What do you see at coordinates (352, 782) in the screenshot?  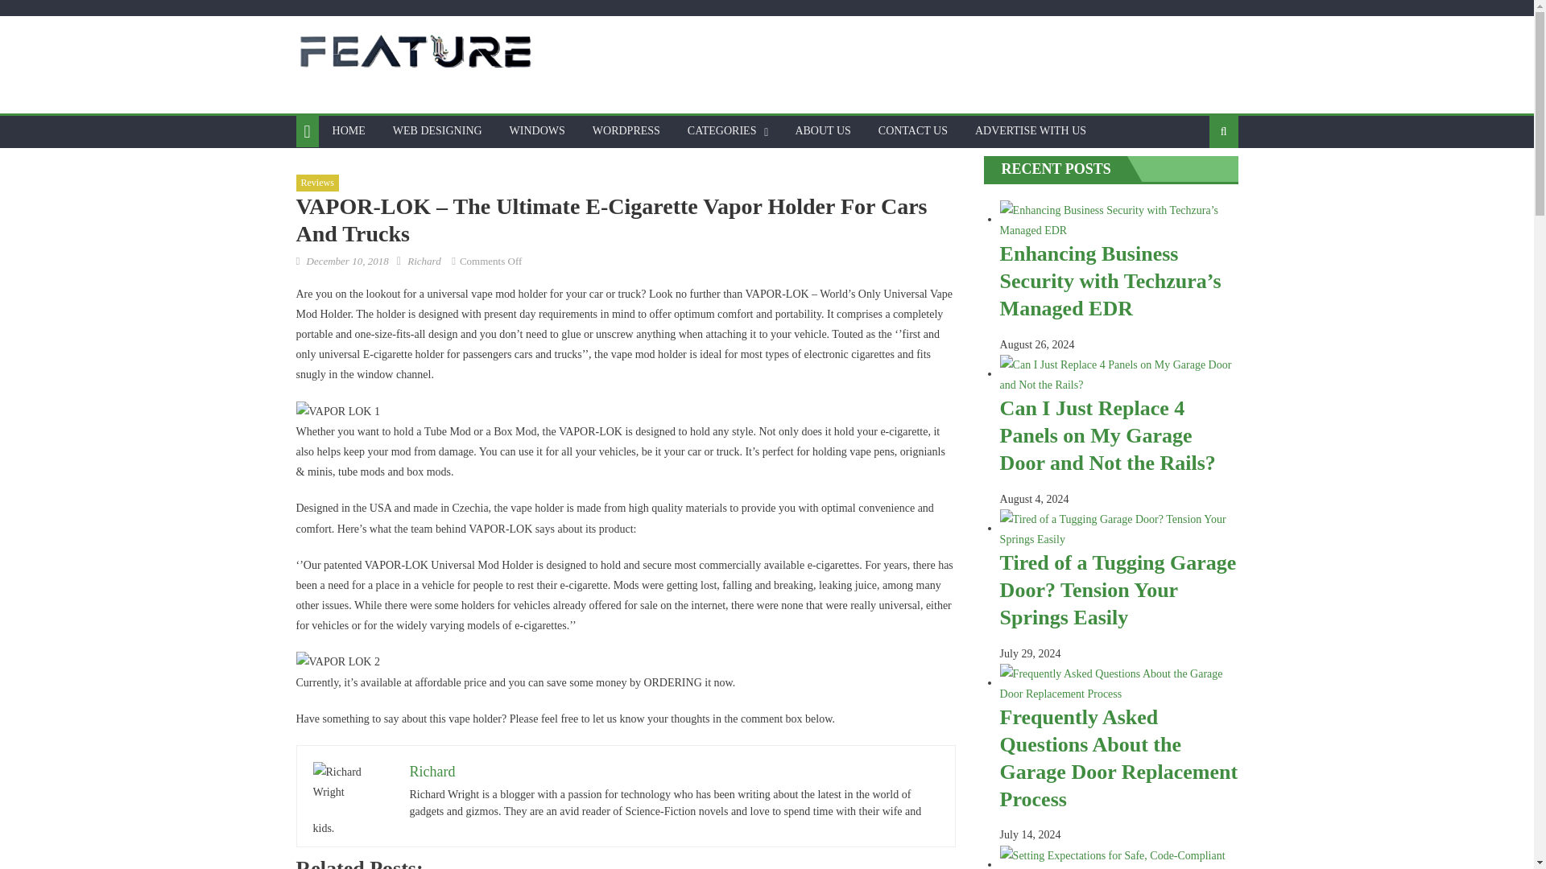 I see `Richard Wright` at bounding box center [352, 782].